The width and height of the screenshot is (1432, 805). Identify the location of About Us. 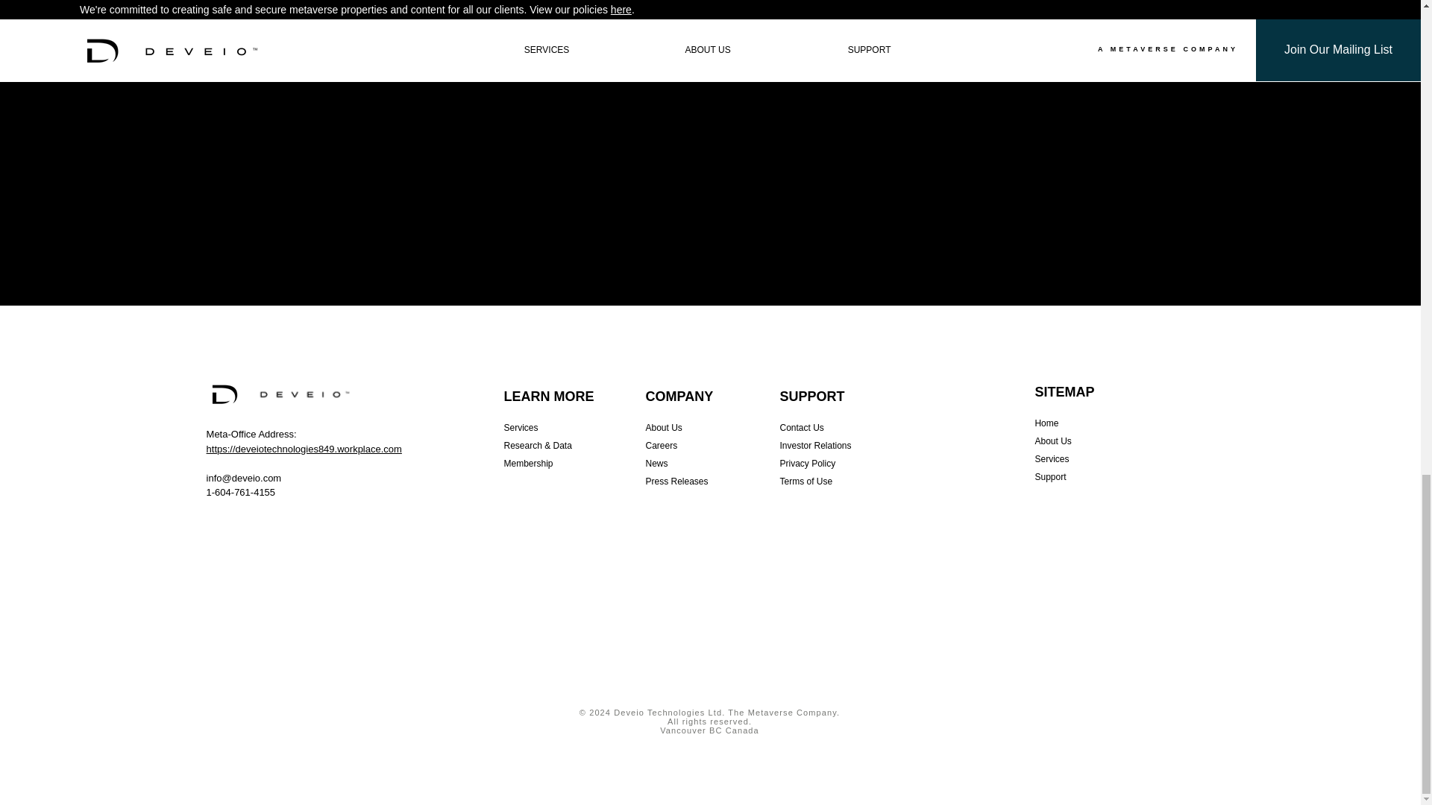
(664, 428).